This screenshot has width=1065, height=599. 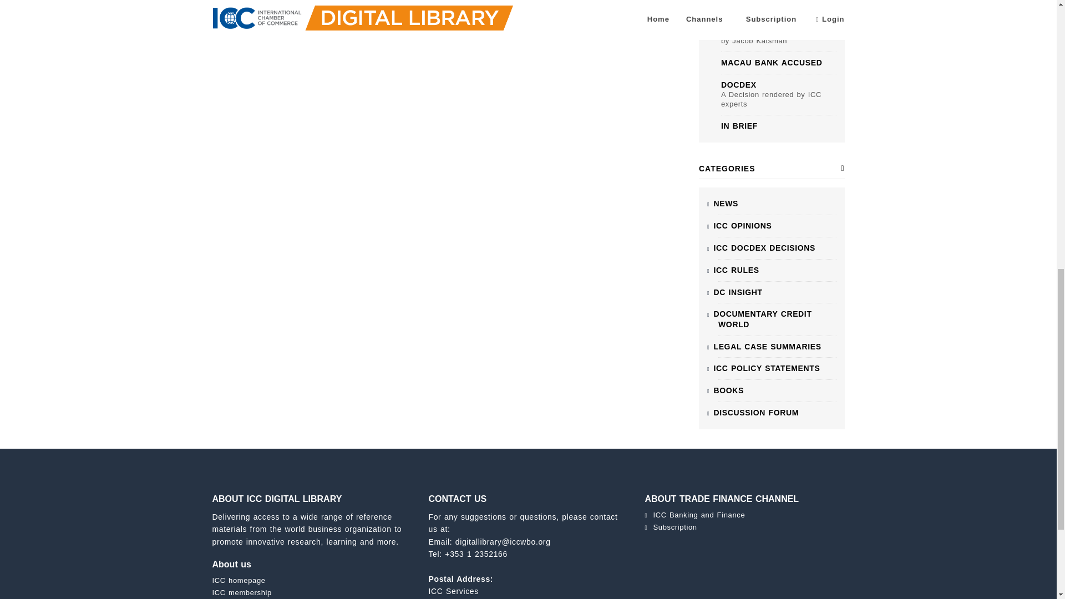 I want to click on Books, so click(x=728, y=390).